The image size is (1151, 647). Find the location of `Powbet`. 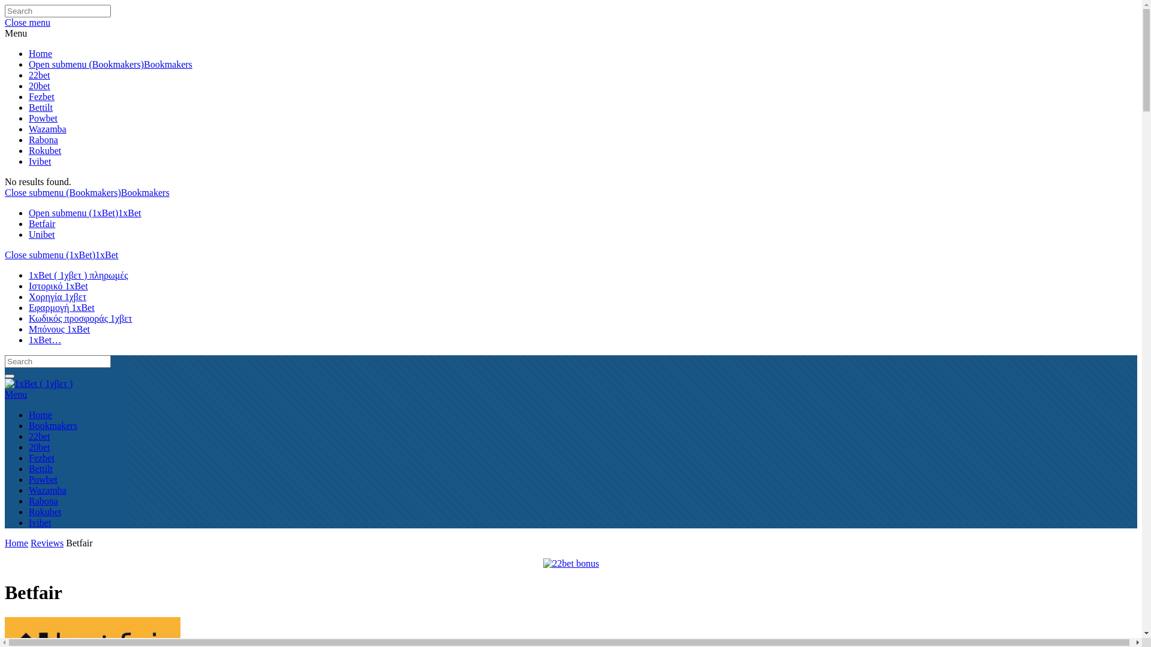

Powbet is located at coordinates (43, 479).